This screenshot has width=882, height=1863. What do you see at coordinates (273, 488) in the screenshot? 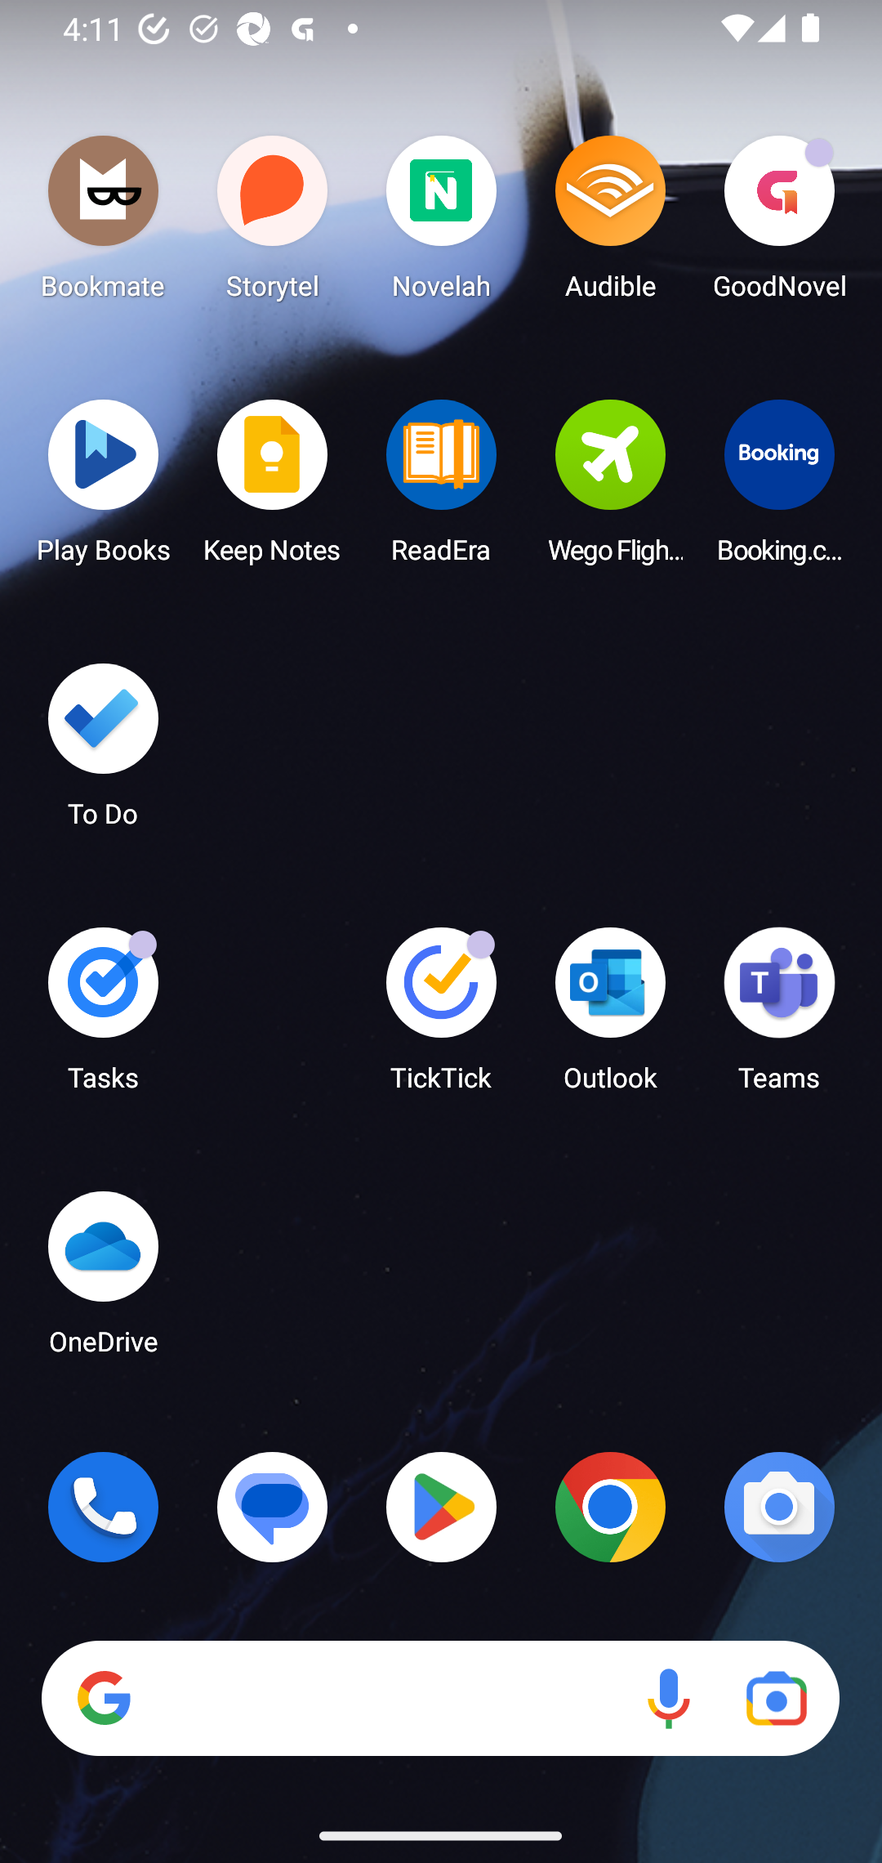
I see `Keep Notes` at bounding box center [273, 488].